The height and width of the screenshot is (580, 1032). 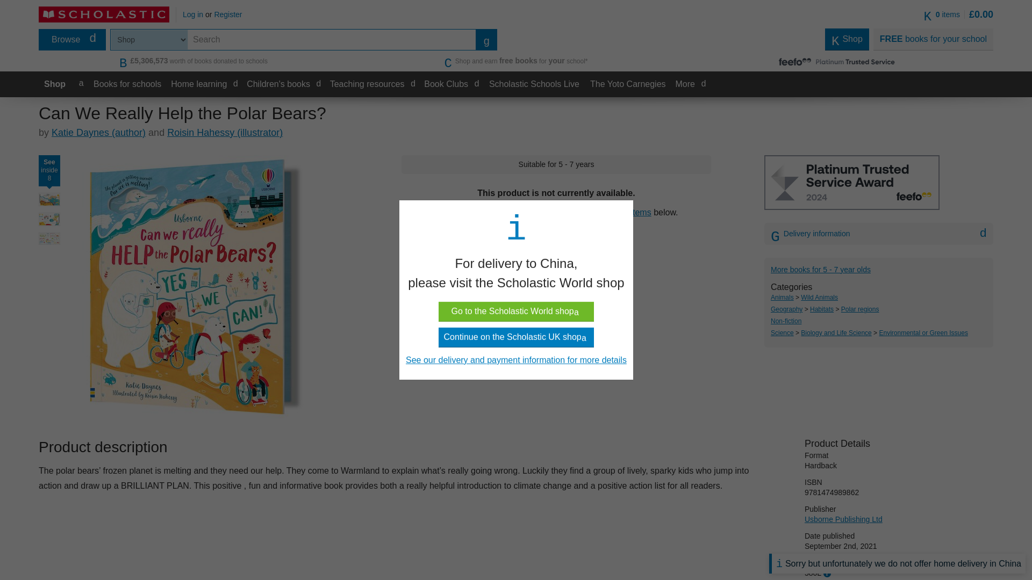 What do you see at coordinates (192, 14) in the screenshot?
I see `Log in` at bounding box center [192, 14].